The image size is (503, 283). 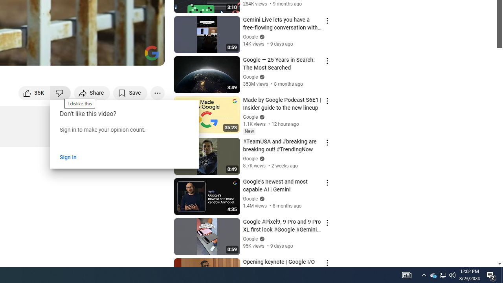 I want to click on Action menu, so click(x=327, y=263).